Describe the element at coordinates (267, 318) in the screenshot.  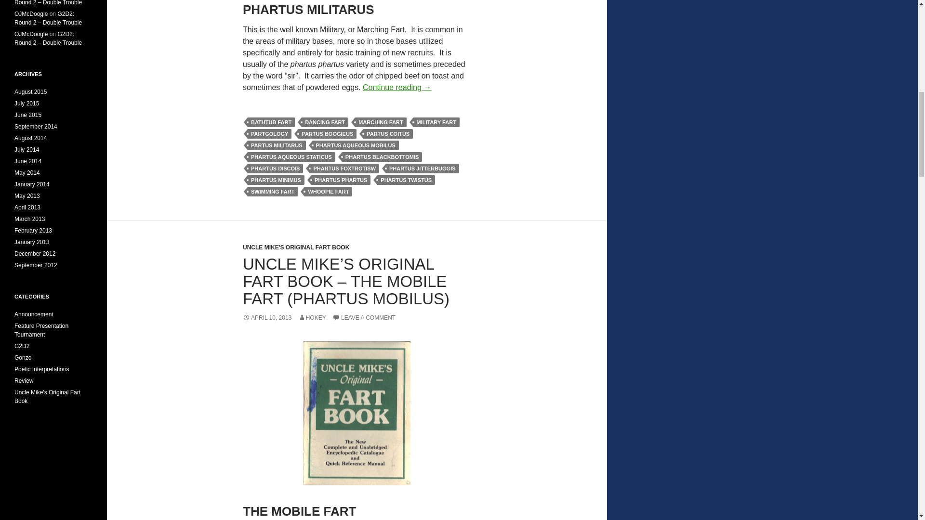
I see `APRIL 10, 2013` at that location.